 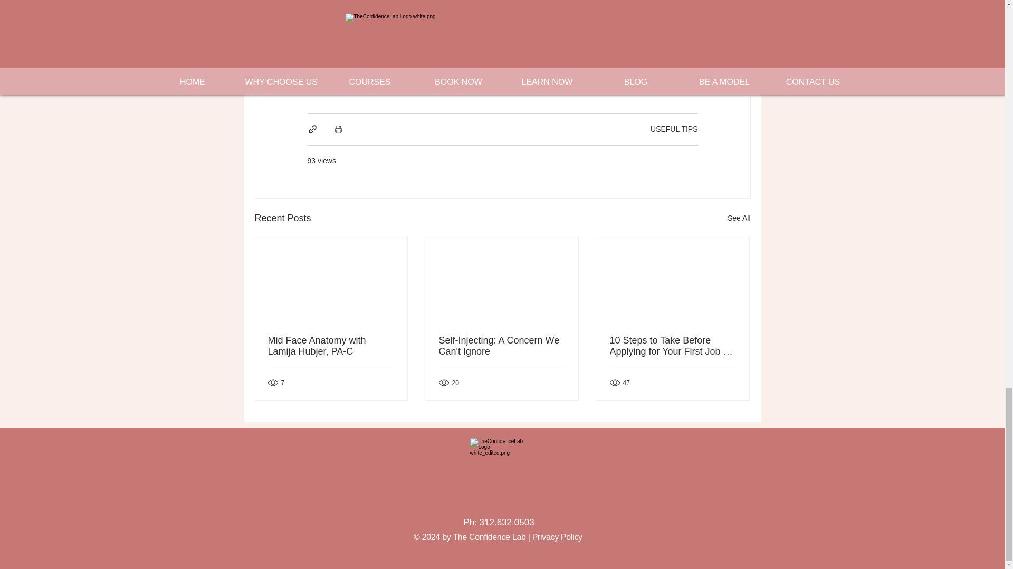 What do you see at coordinates (739, 218) in the screenshot?
I see `See All` at bounding box center [739, 218].